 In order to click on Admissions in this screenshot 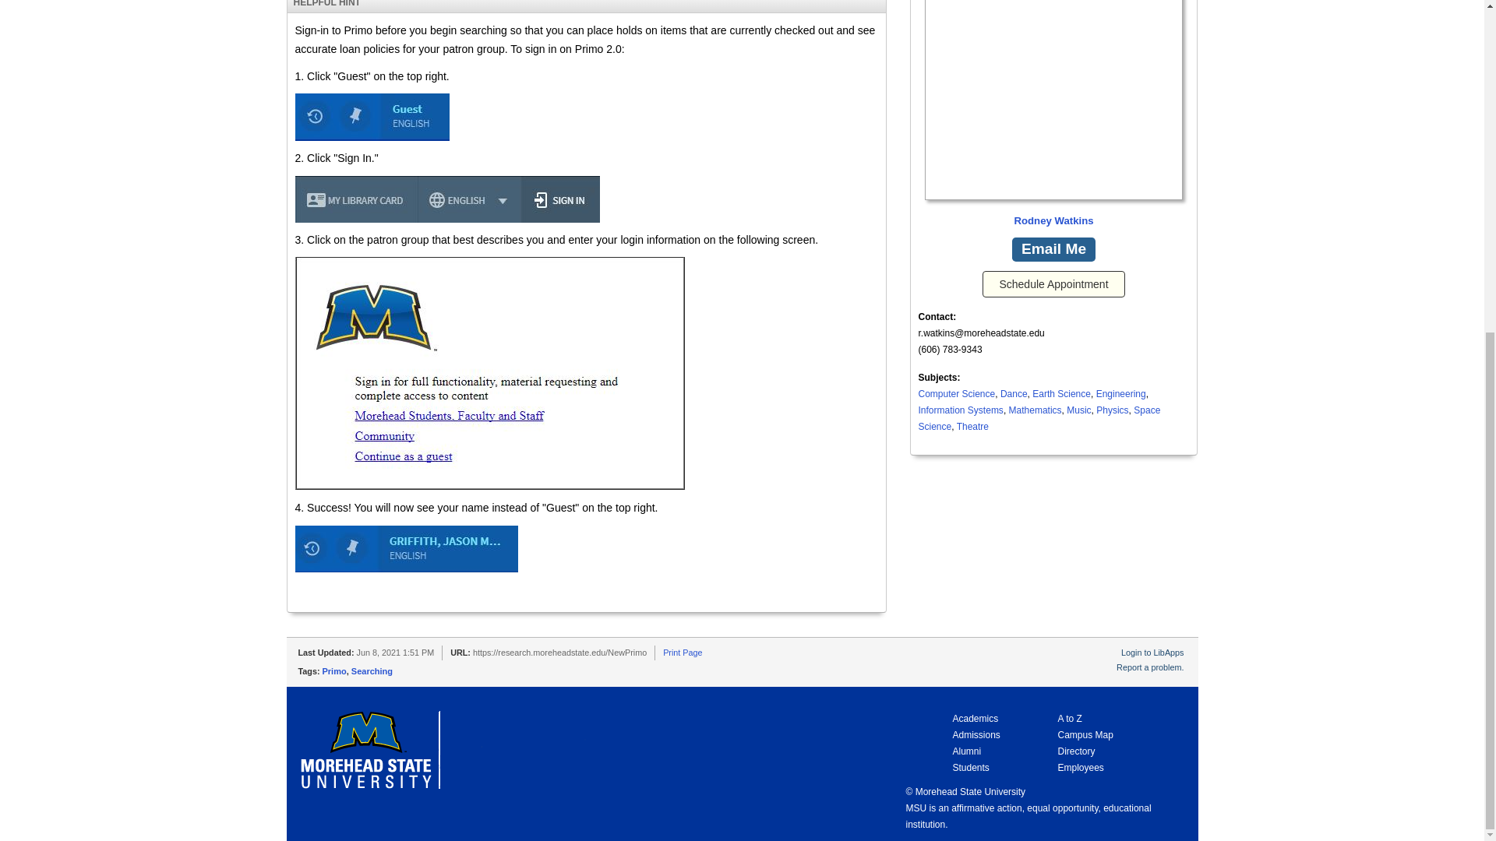, I will do `click(952, 735)`.